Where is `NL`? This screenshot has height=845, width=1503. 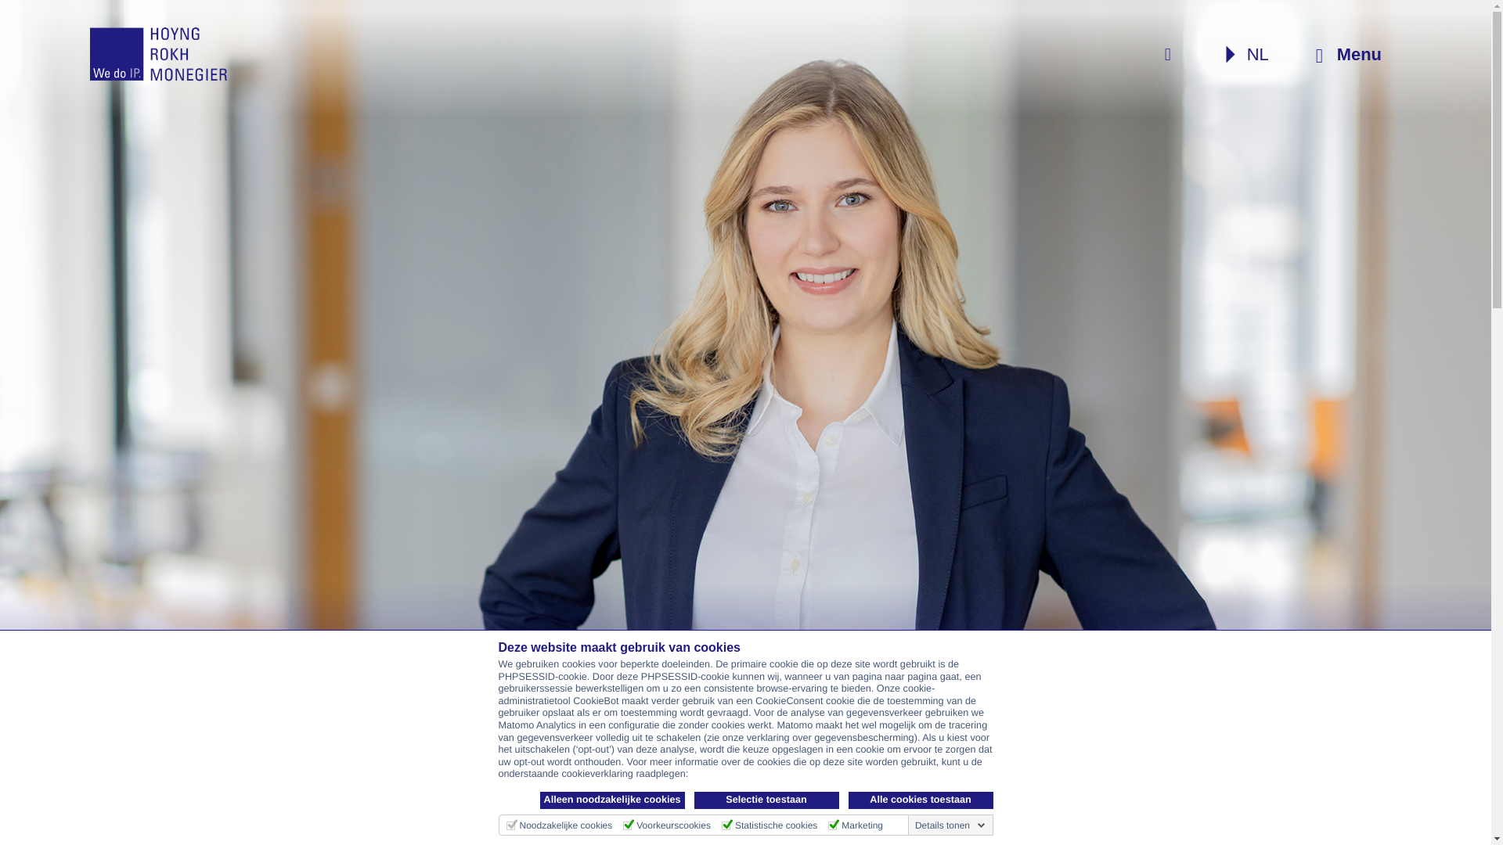 NL is located at coordinates (1250, 55).